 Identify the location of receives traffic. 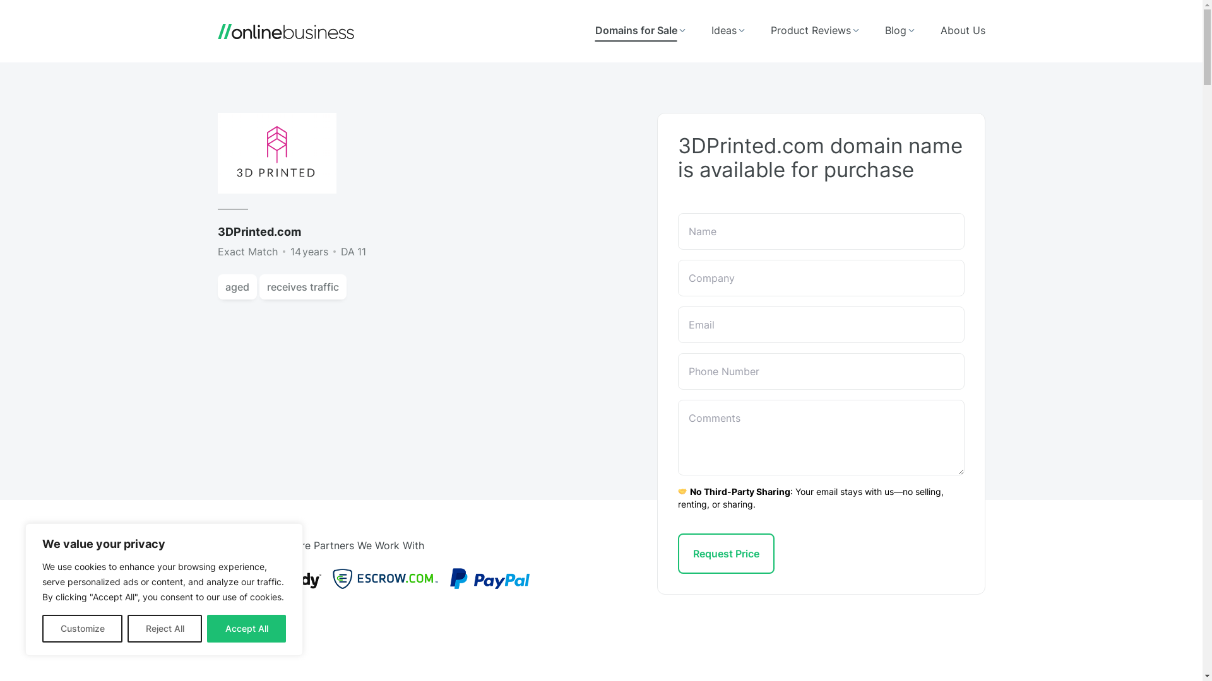
(302, 287).